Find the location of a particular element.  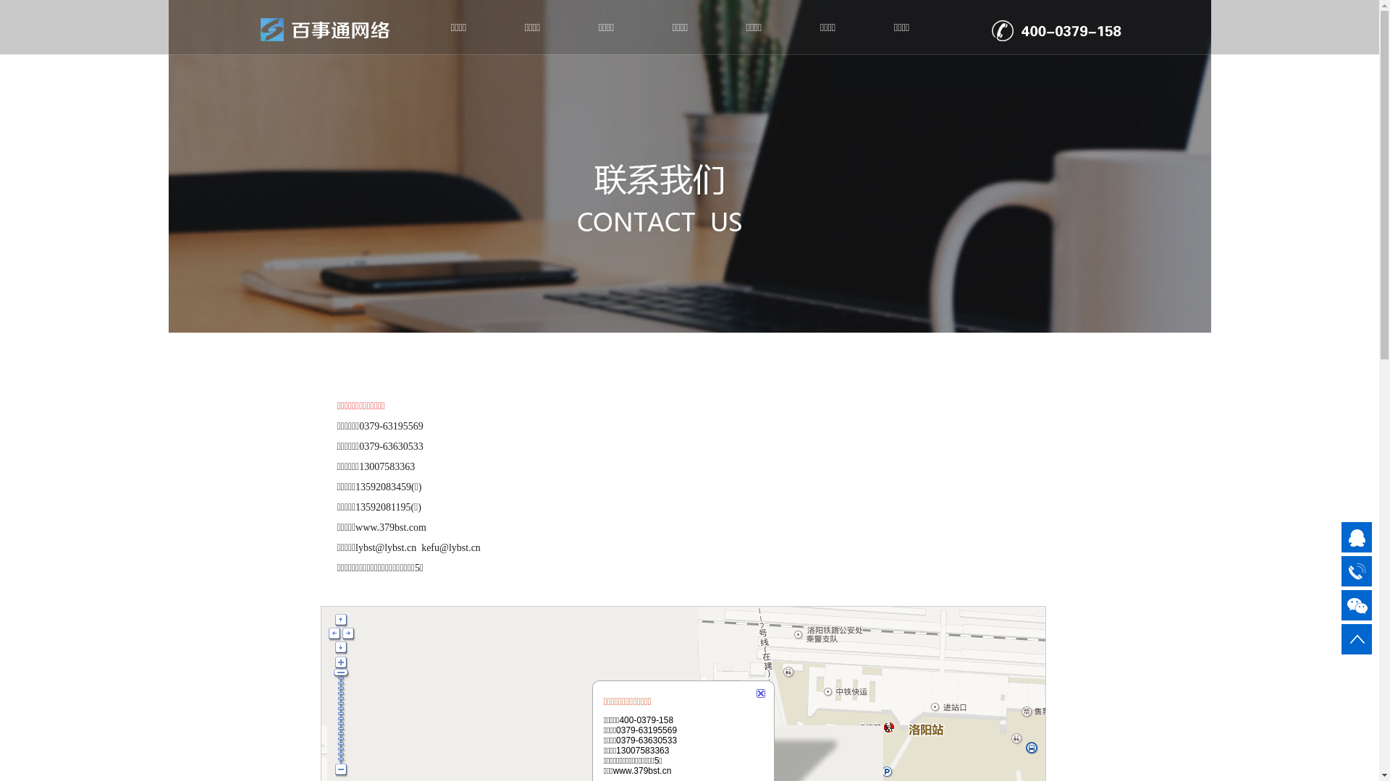

kefu@lybst.cn is located at coordinates (451, 547).